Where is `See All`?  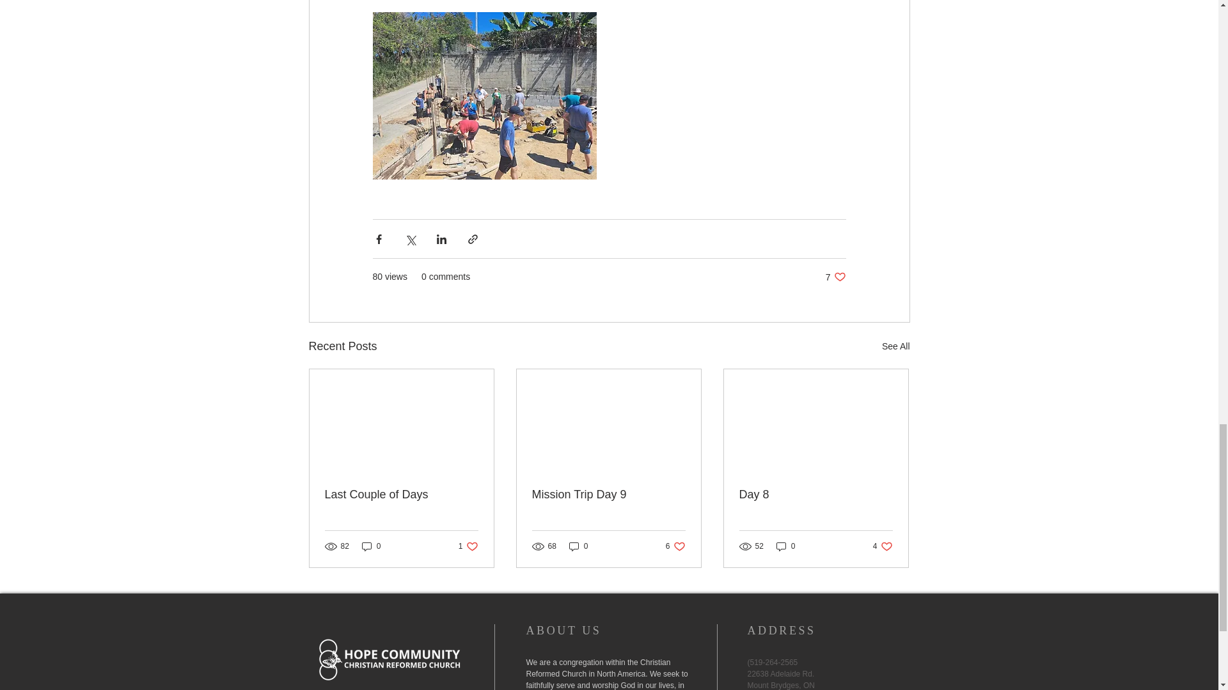
See All is located at coordinates (675, 546).